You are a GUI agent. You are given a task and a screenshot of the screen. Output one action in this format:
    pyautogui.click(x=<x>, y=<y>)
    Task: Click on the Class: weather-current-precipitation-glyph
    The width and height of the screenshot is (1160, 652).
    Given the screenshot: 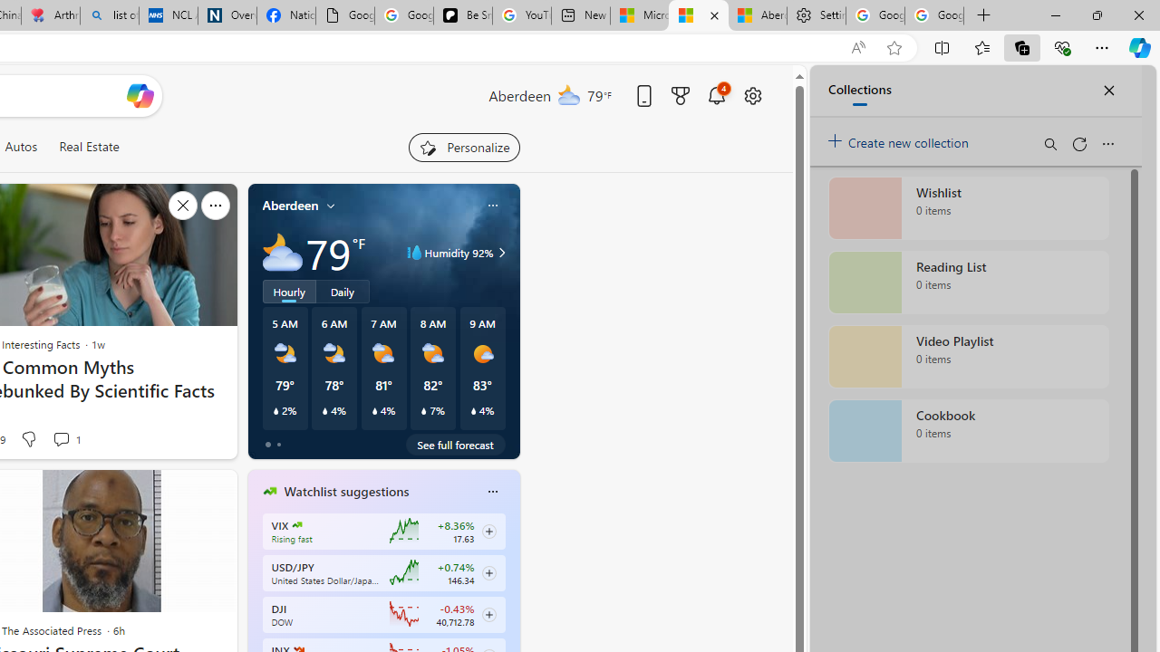 What is the action you would take?
    pyautogui.click(x=473, y=411)
    